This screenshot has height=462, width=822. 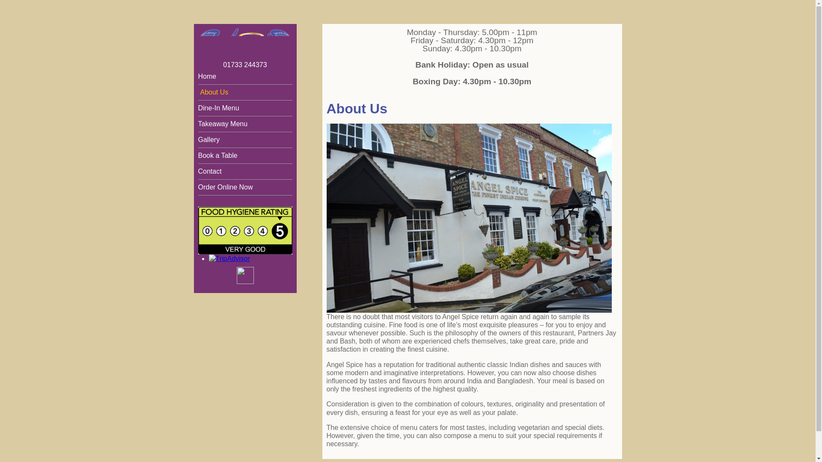 What do you see at coordinates (245, 124) in the screenshot?
I see `Takeaway Menu` at bounding box center [245, 124].